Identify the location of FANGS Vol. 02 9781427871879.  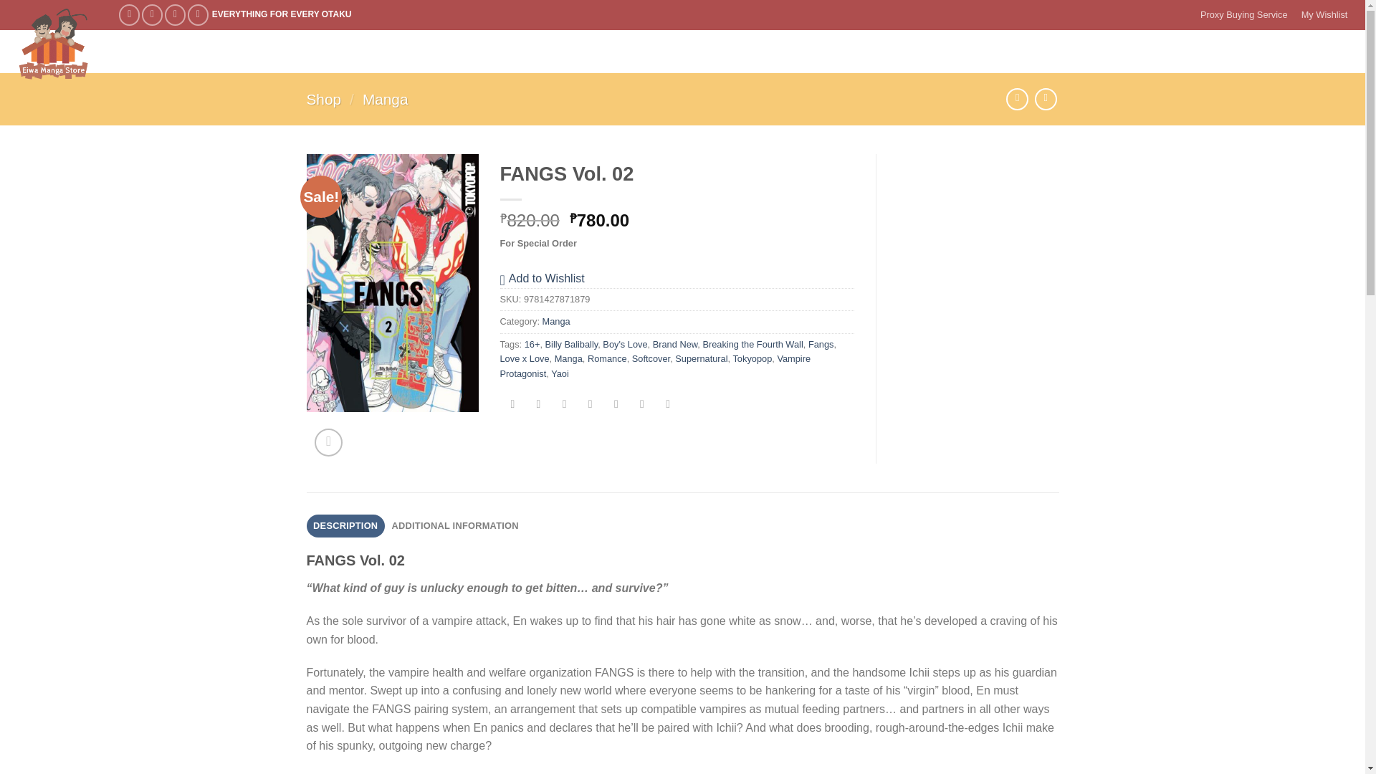
(393, 282).